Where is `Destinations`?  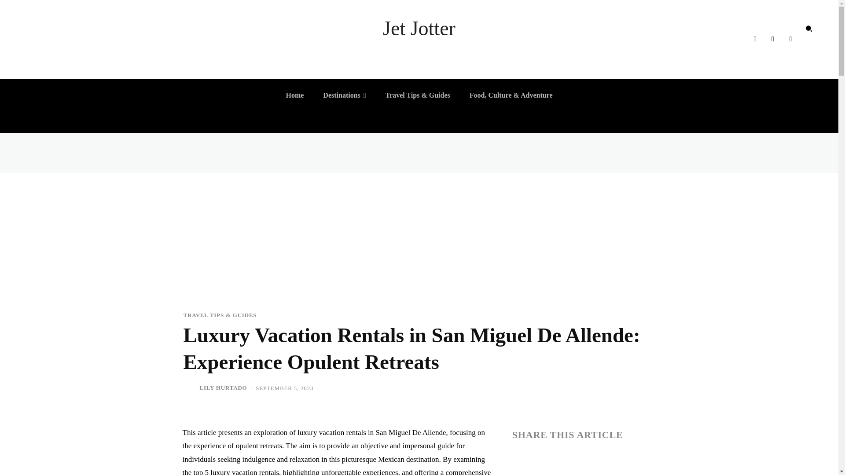 Destinations is located at coordinates (344, 95).